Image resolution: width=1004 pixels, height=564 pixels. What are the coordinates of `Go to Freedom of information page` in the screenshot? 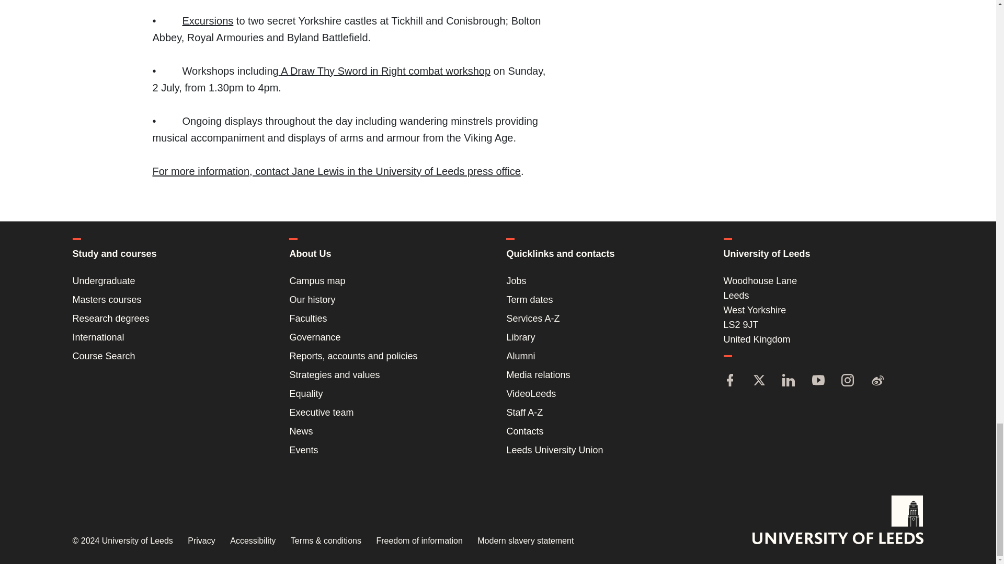 It's located at (418, 541).